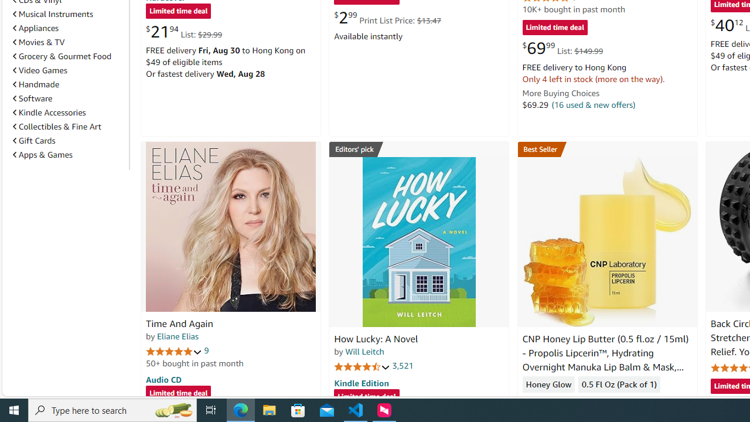  I want to click on (16 used & new offers), so click(593, 104).